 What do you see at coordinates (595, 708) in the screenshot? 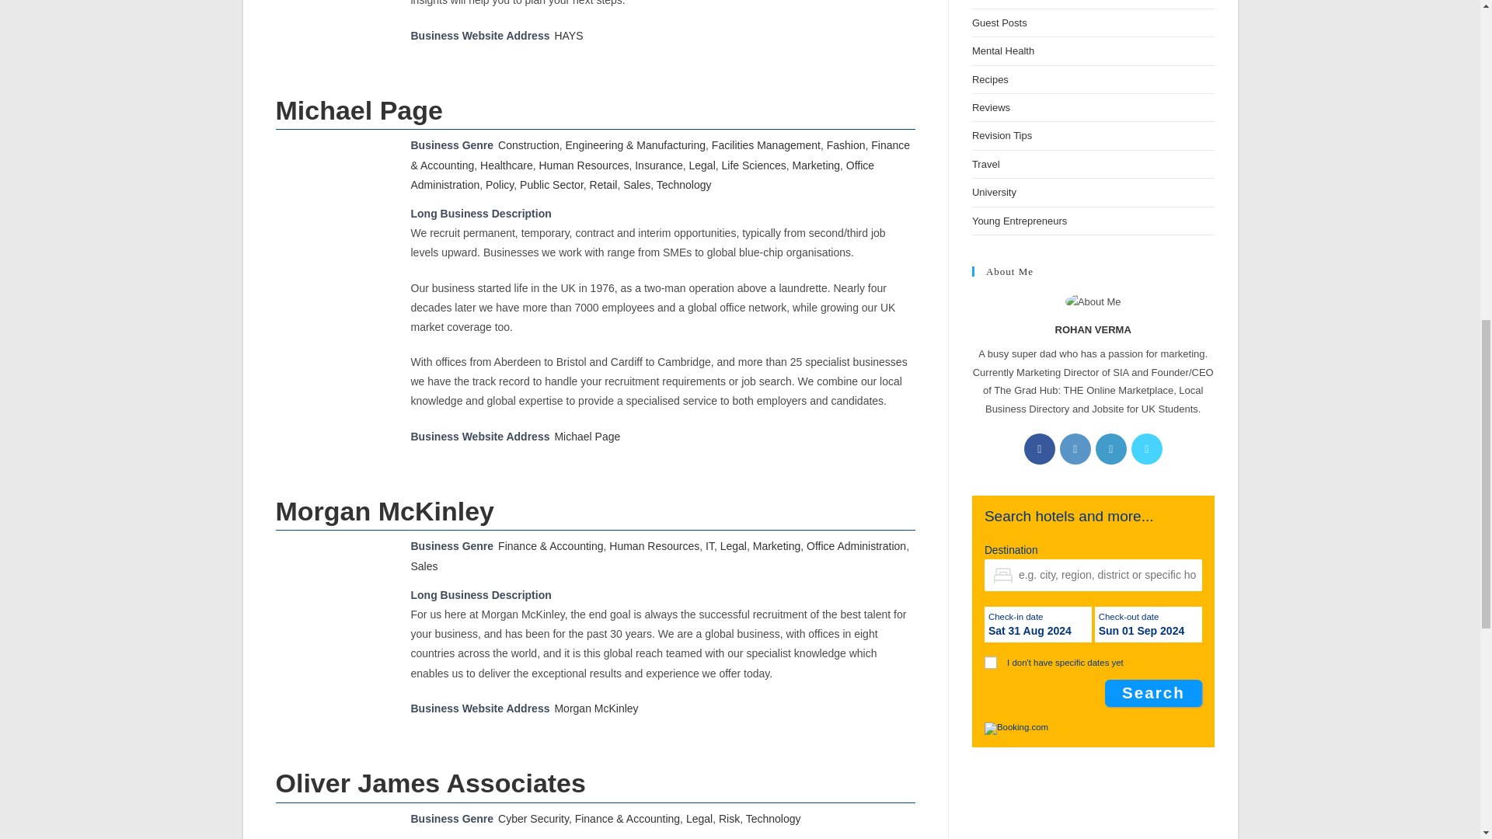
I see `Morgan McKinley` at bounding box center [595, 708].